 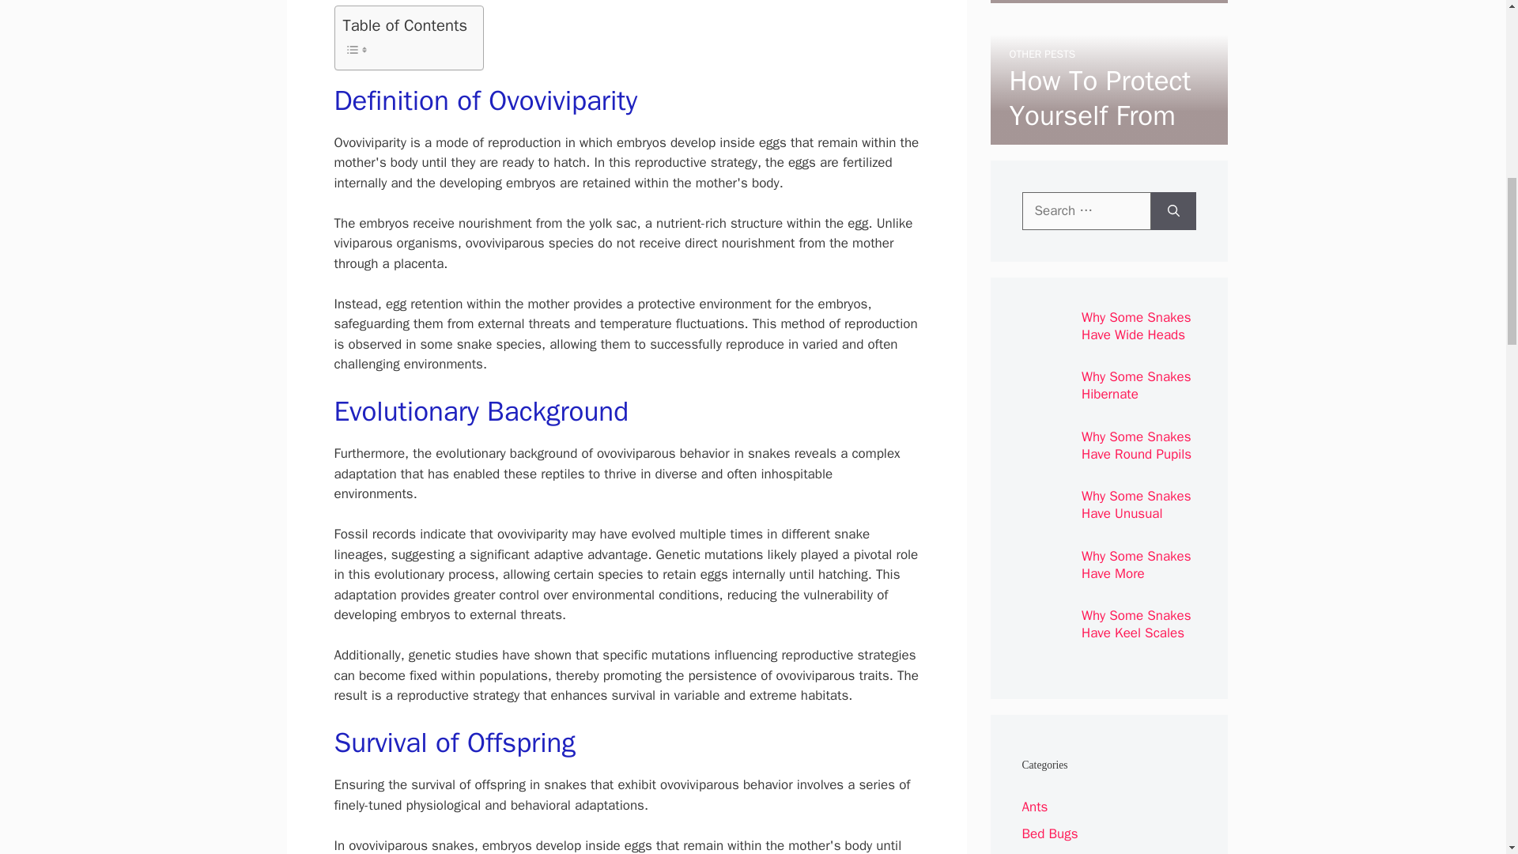 What do you see at coordinates (1101, 133) in the screenshot?
I see `How To Protect Yourself From Mosquito Bites During A Bbq` at bounding box center [1101, 133].